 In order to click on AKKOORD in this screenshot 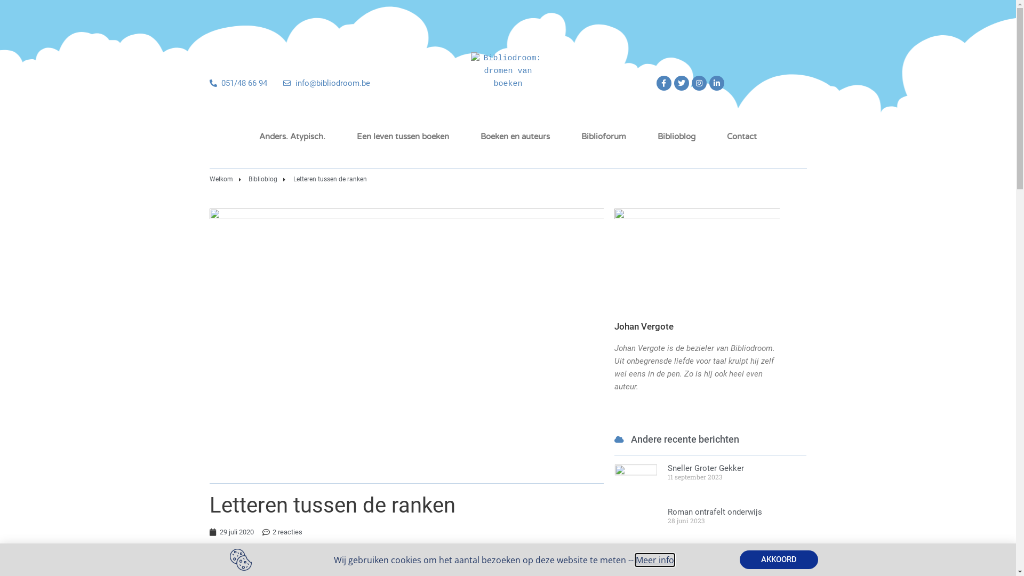, I will do `click(779, 560)`.